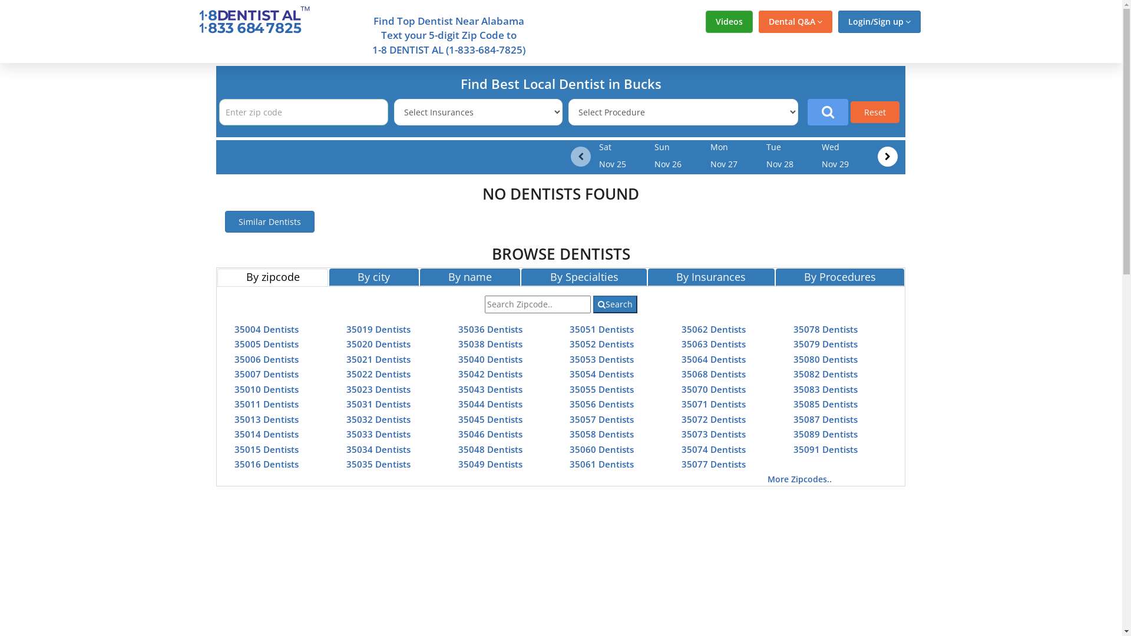  What do you see at coordinates (266, 329) in the screenshot?
I see `35004 Dentists` at bounding box center [266, 329].